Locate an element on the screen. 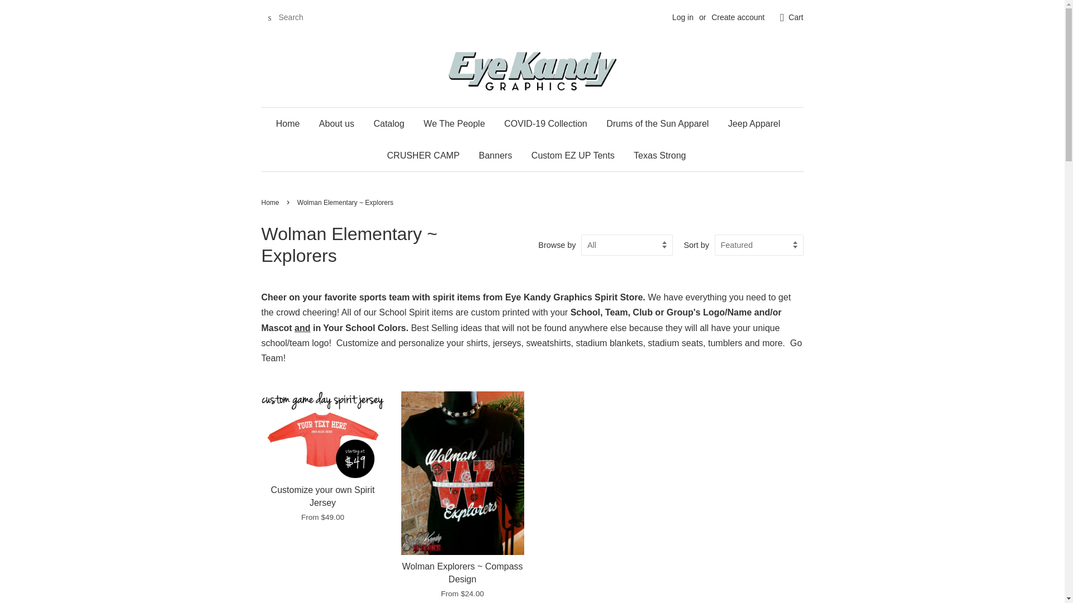  Drums of the Sun Apparel is located at coordinates (657, 123).